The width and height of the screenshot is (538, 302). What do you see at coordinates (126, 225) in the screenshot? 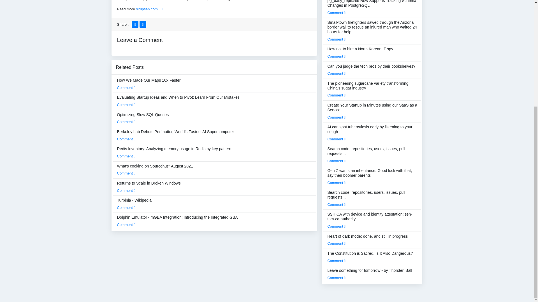
I see `Comment` at bounding box center [126, 225].